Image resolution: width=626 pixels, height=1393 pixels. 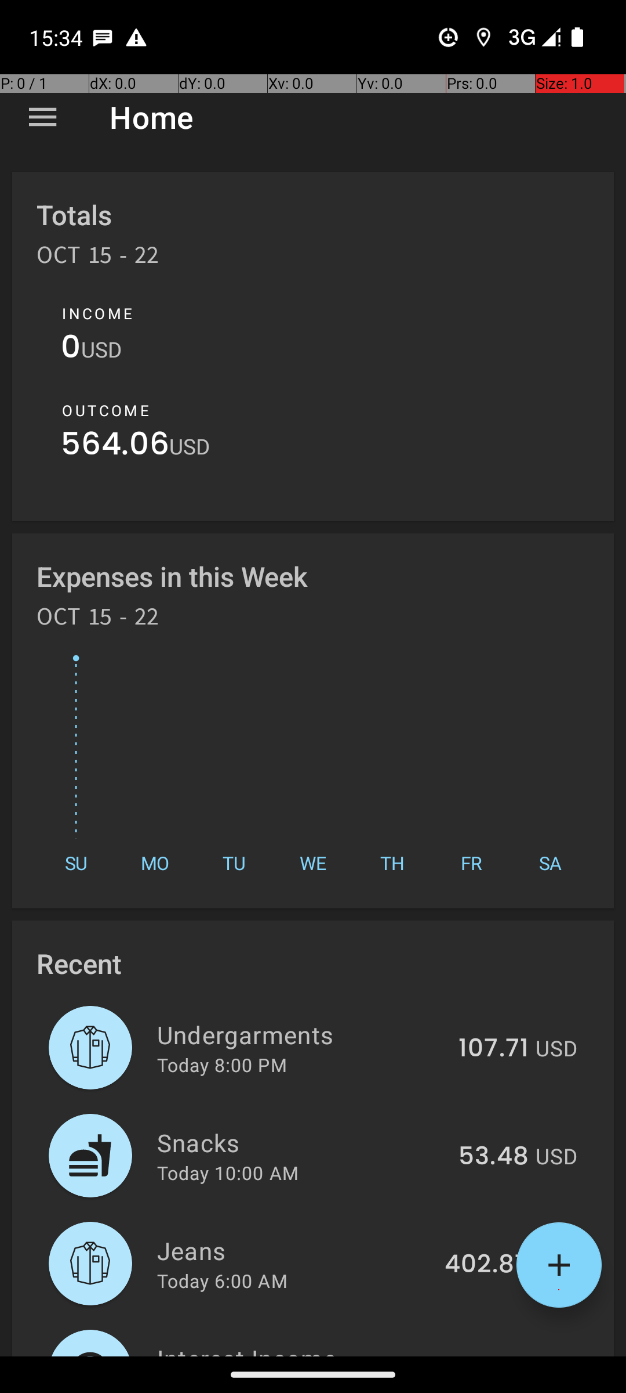 I want to click on Today 8:00 PM, so click(x=222, y=1064).